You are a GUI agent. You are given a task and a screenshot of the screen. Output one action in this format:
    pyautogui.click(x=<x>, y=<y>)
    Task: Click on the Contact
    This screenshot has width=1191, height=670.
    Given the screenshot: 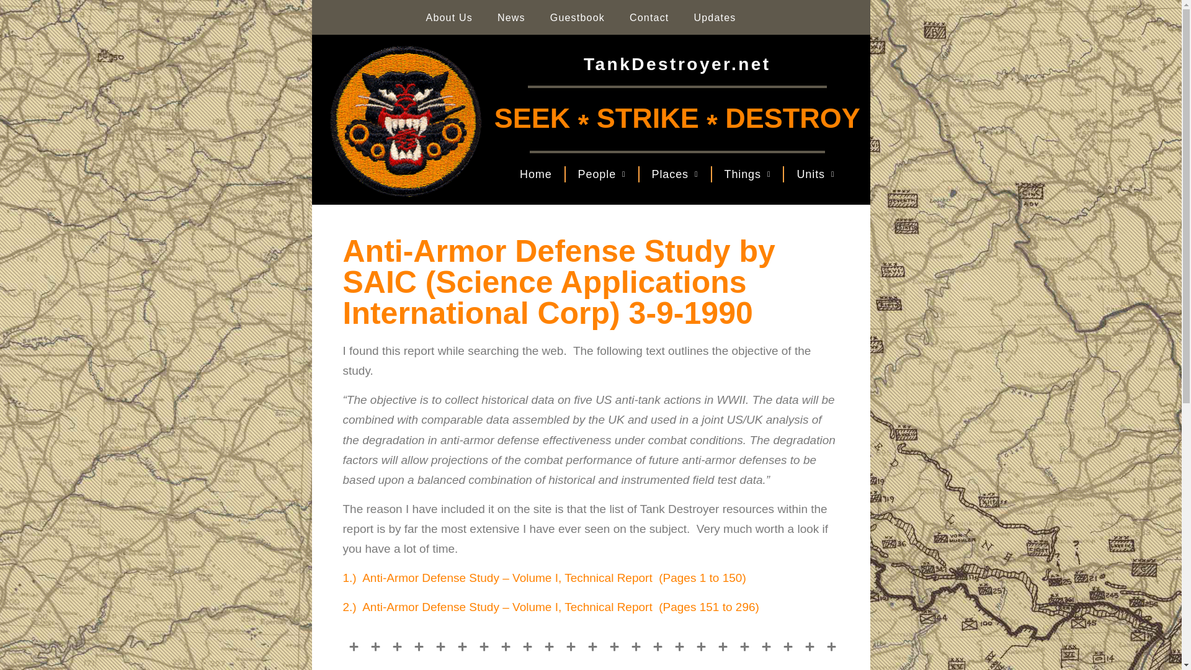 What is the action you would take?
    pyautogui.click(x=649, y=17)
    